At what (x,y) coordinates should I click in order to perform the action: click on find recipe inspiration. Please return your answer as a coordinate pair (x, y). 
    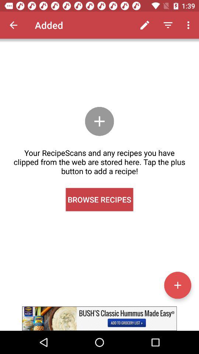
    Looking at the image, I should click on (99, 319).